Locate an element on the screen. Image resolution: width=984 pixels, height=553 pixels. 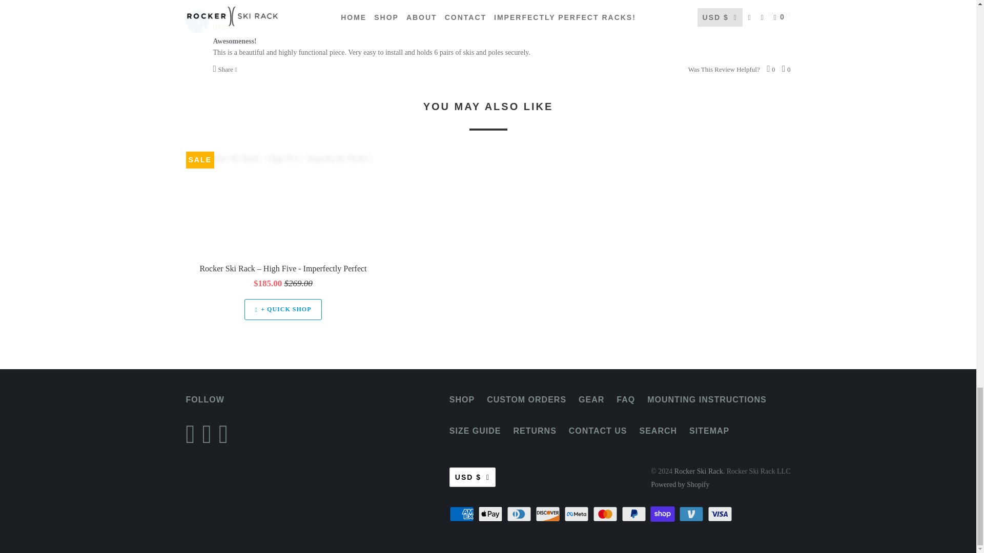
Mastercard is located at coordinates (606, 514).